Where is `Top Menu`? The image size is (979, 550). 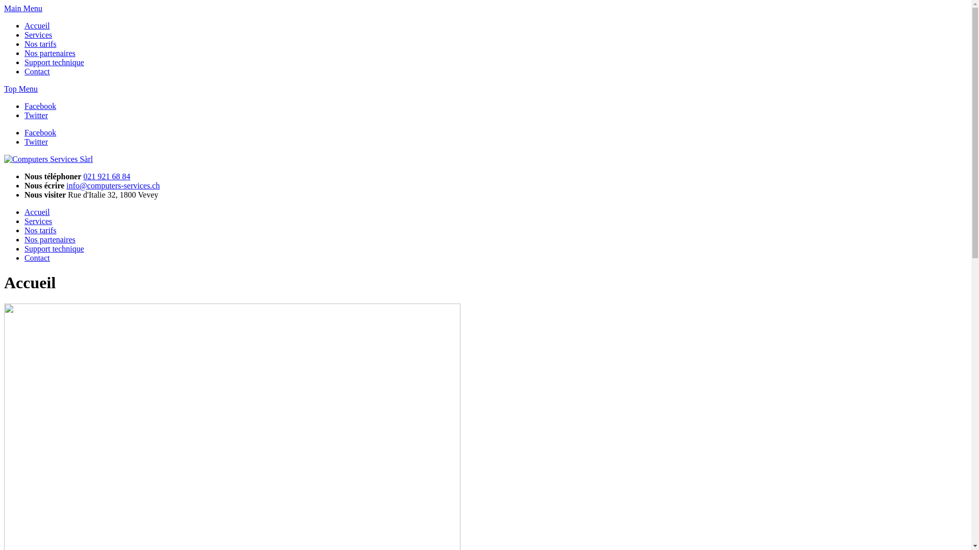 Top Menu is located at coordinates (21, 89).